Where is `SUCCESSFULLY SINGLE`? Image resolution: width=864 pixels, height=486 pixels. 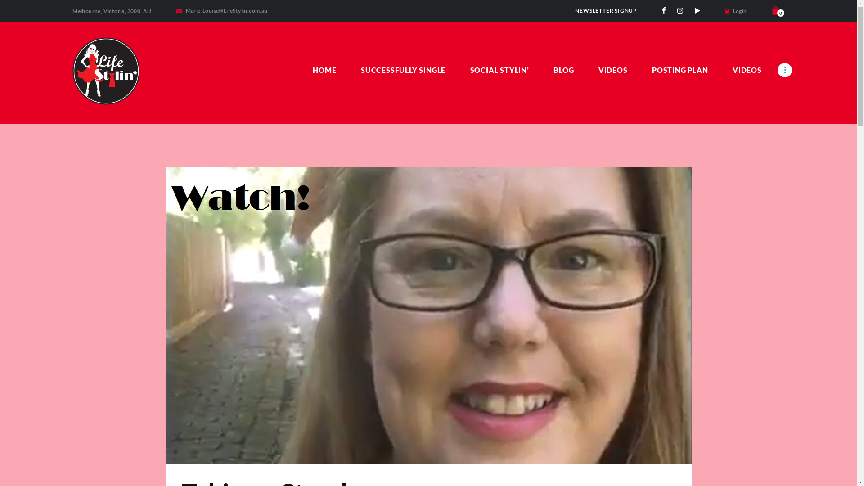
SUCCESSFULLY SINGLE is located at coordinates (403, 70).